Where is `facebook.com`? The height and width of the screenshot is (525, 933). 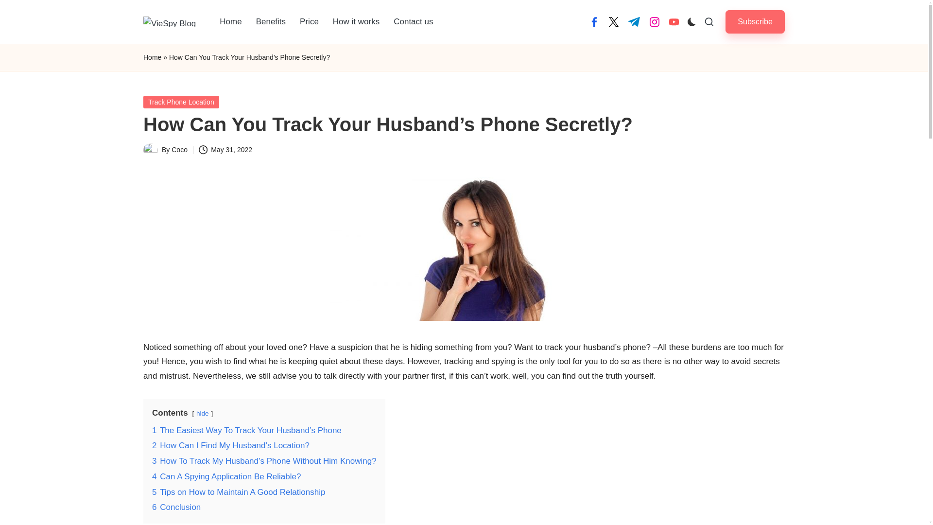 facebook.com is located at coordinates (594, 21).